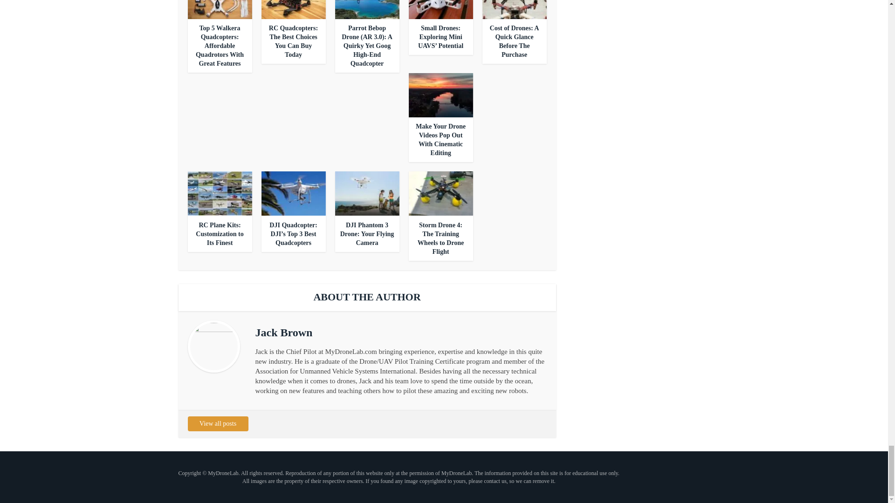 This screenshot has height=503, width=895. I want to click on Make Your Drone Videos Pop Out With Cinematic Editing, so click(440, 95).